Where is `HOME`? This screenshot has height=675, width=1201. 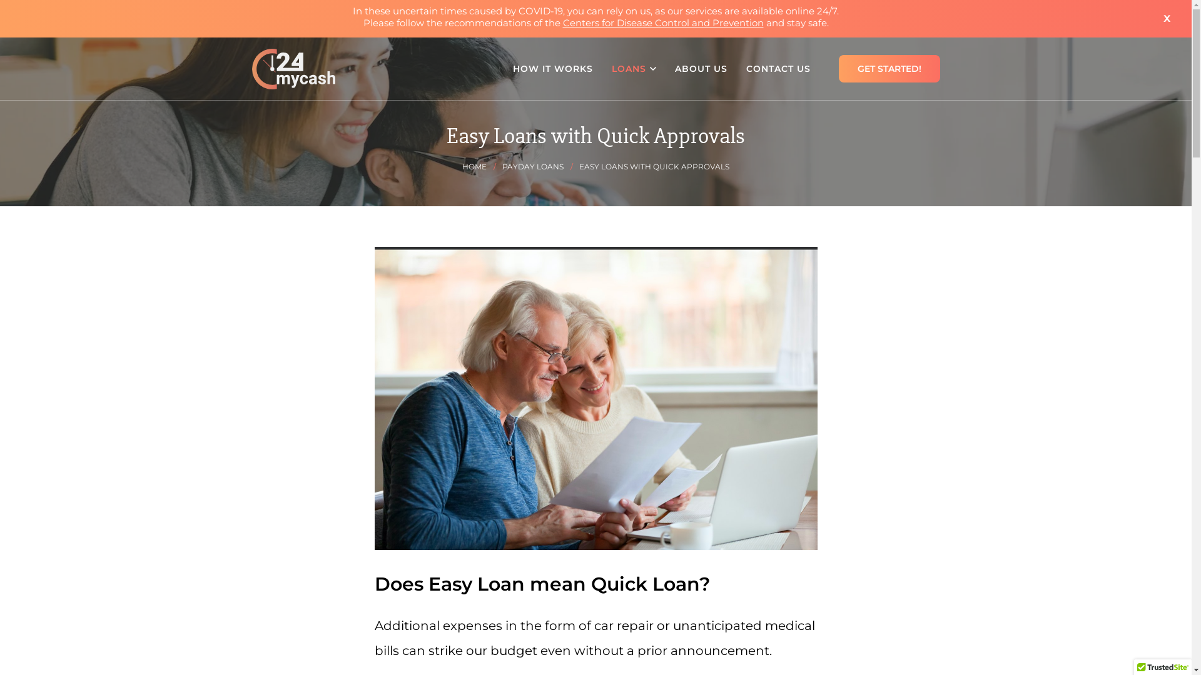 HOME is located at coordinates (479, 166).